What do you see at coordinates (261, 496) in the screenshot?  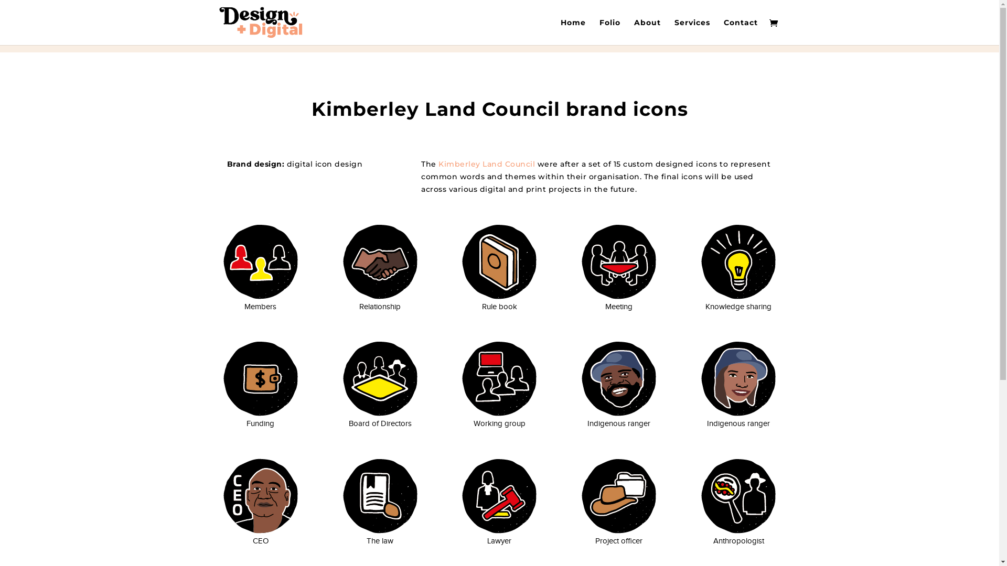 I see `kimberley land council ceo` at bounding box center [261, 496].